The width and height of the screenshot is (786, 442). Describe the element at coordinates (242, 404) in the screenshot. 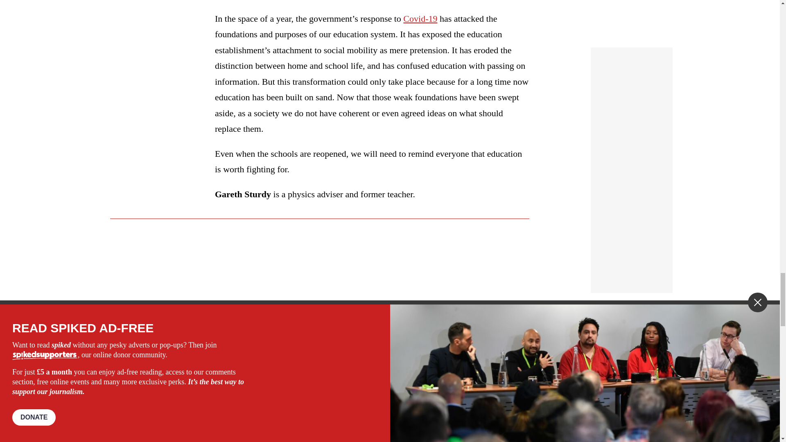

I see `Share on Facebook` at that location.